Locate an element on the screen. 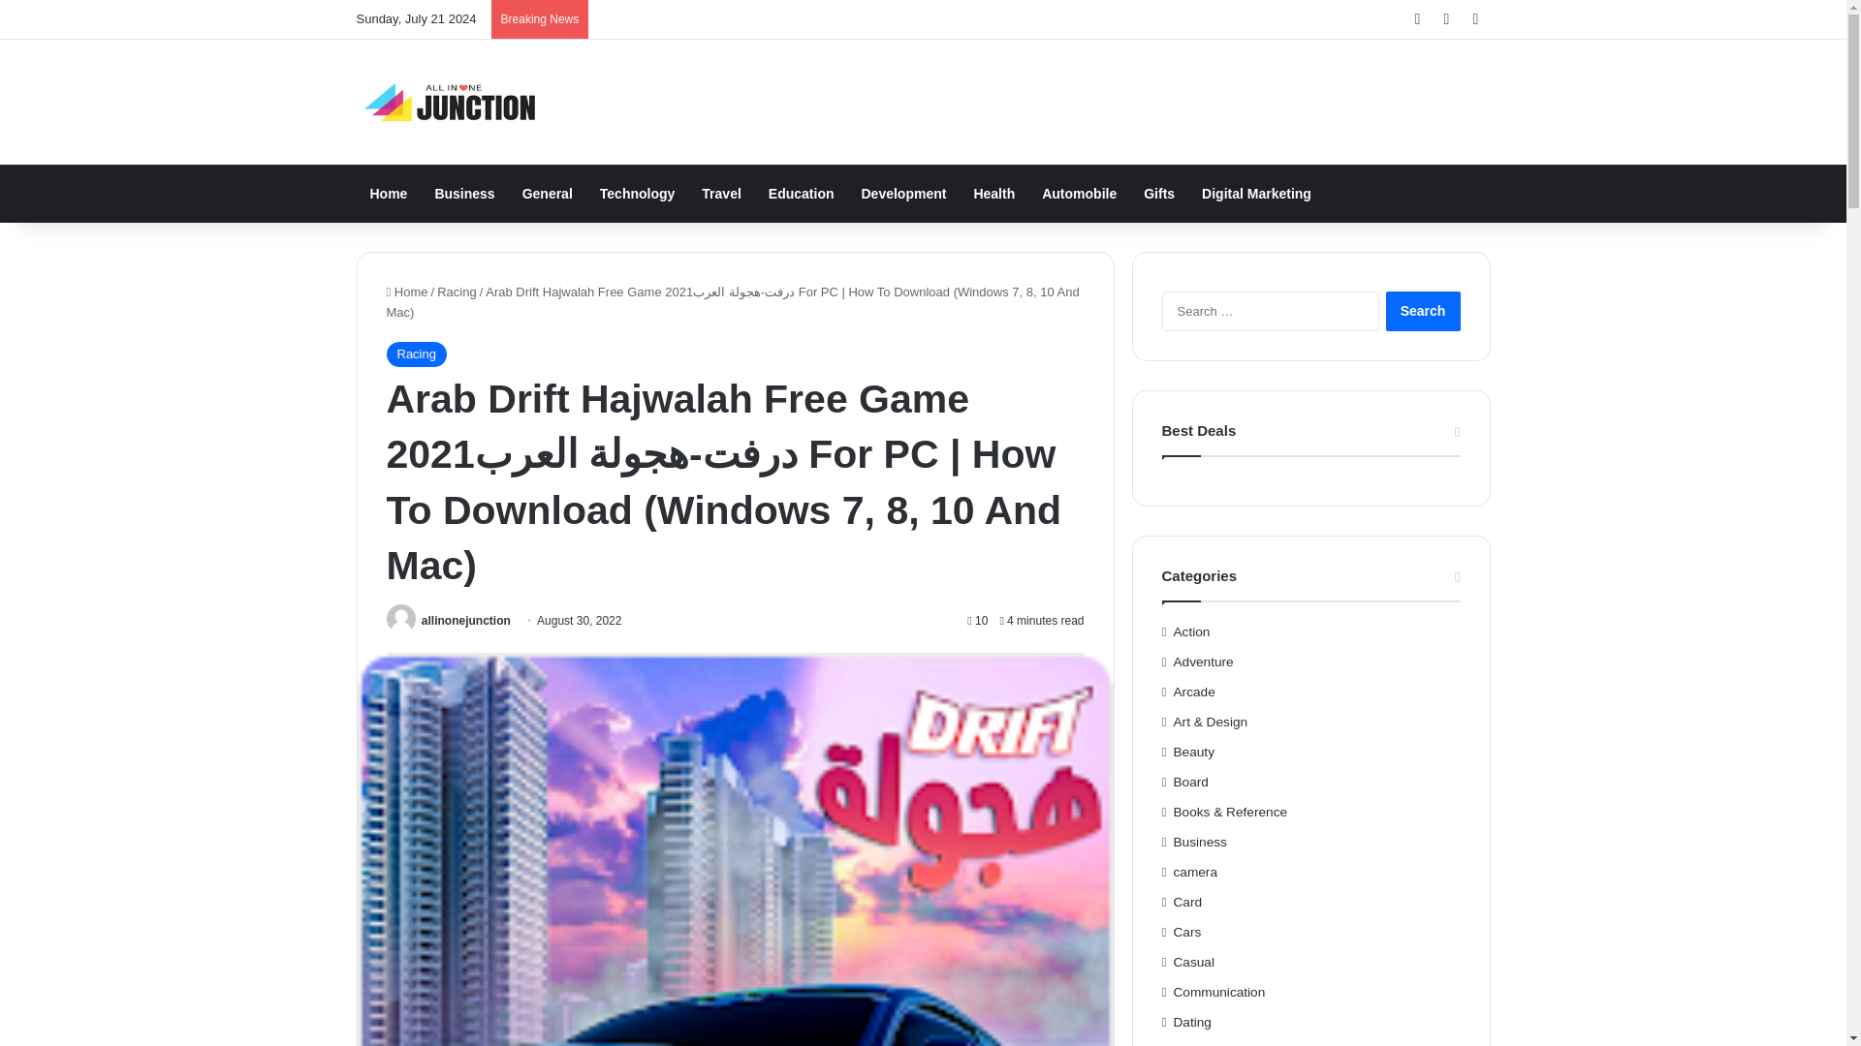 The image size is (1861, 1046). Business is located at coordinates (463, 194).